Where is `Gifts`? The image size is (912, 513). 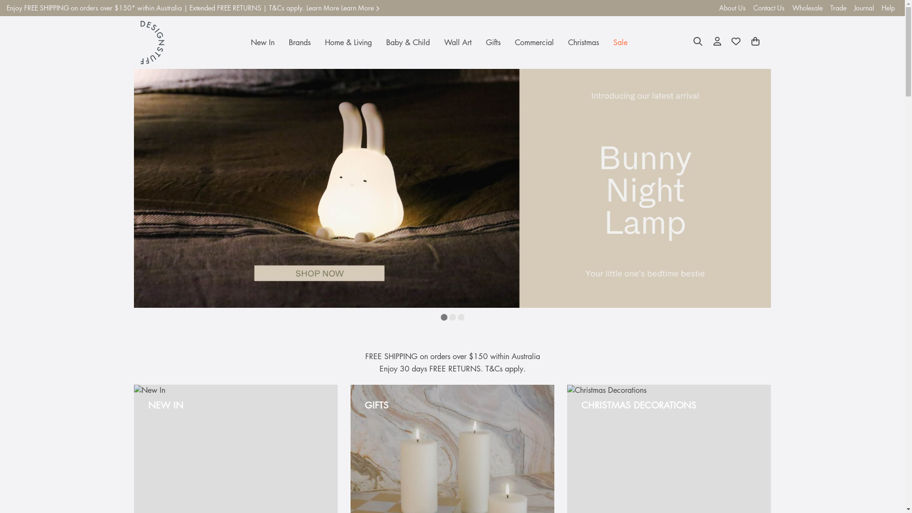
Gifts is located at coordinates (493, 43).